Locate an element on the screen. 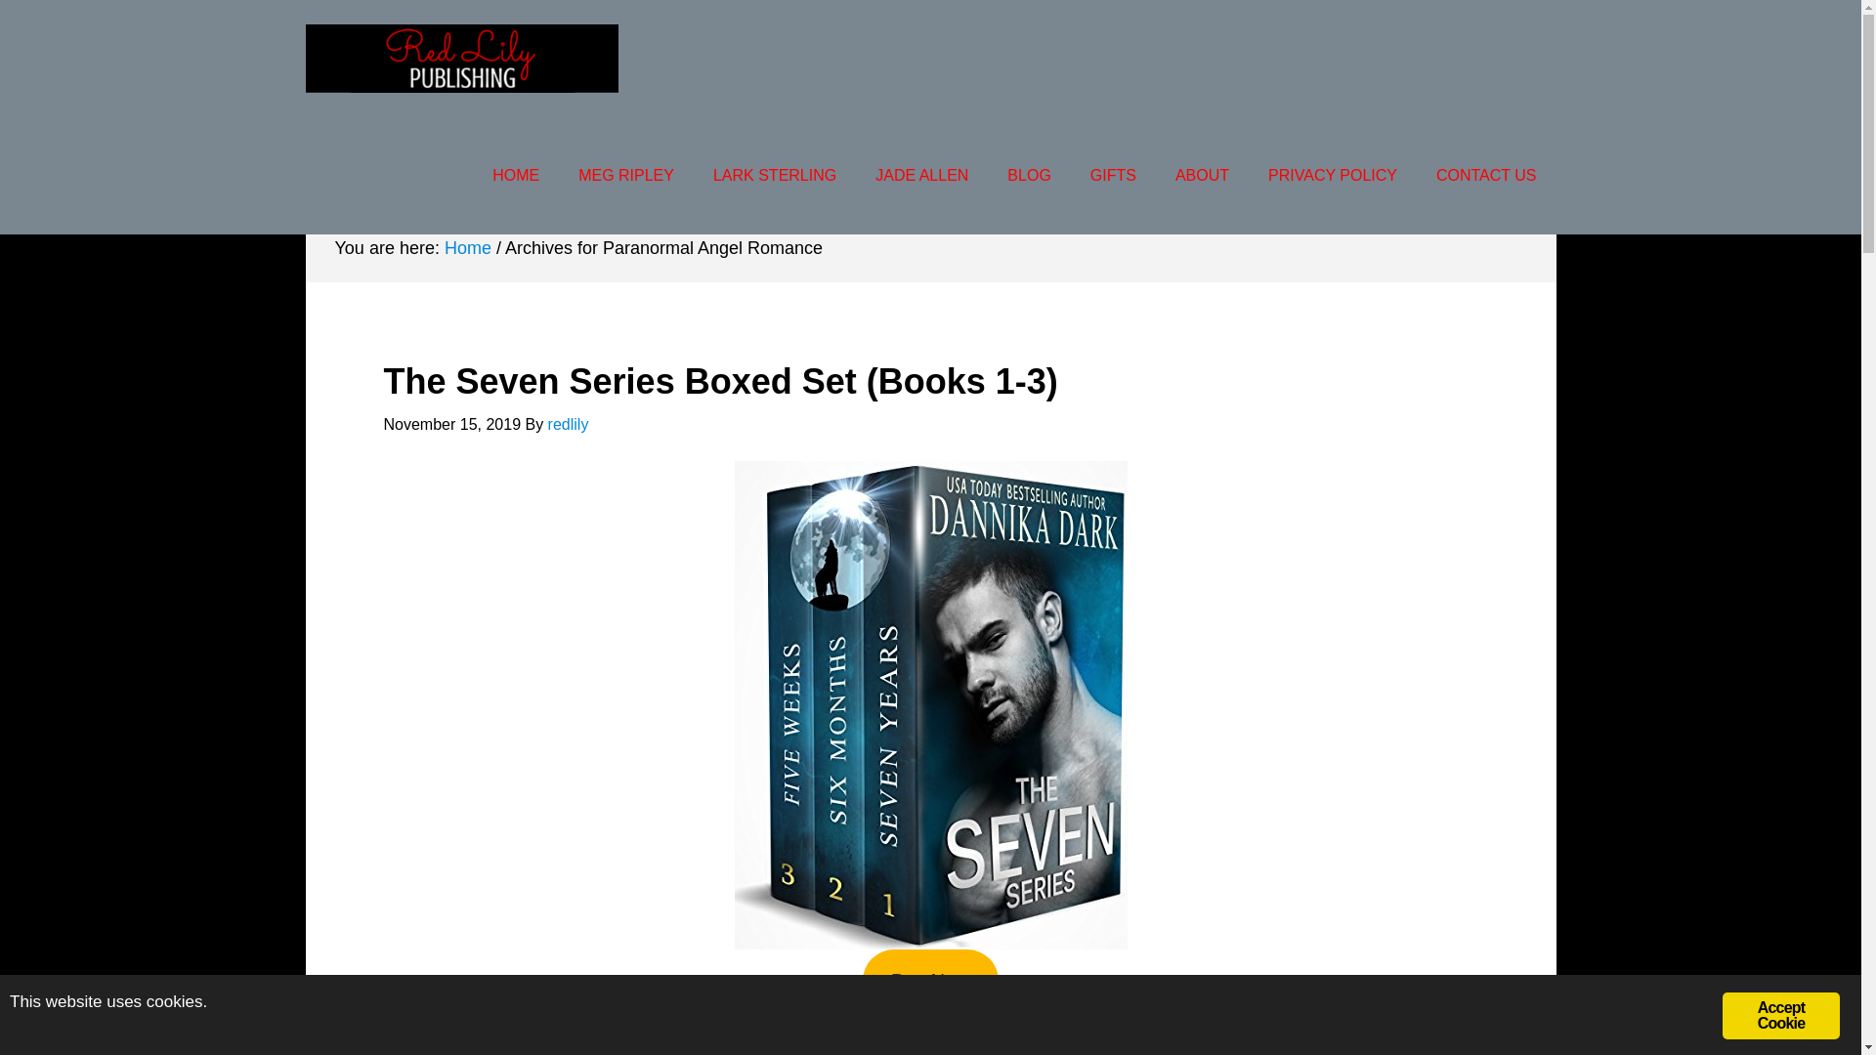  MEG RIPLEY is located at coordinates (626, 175).